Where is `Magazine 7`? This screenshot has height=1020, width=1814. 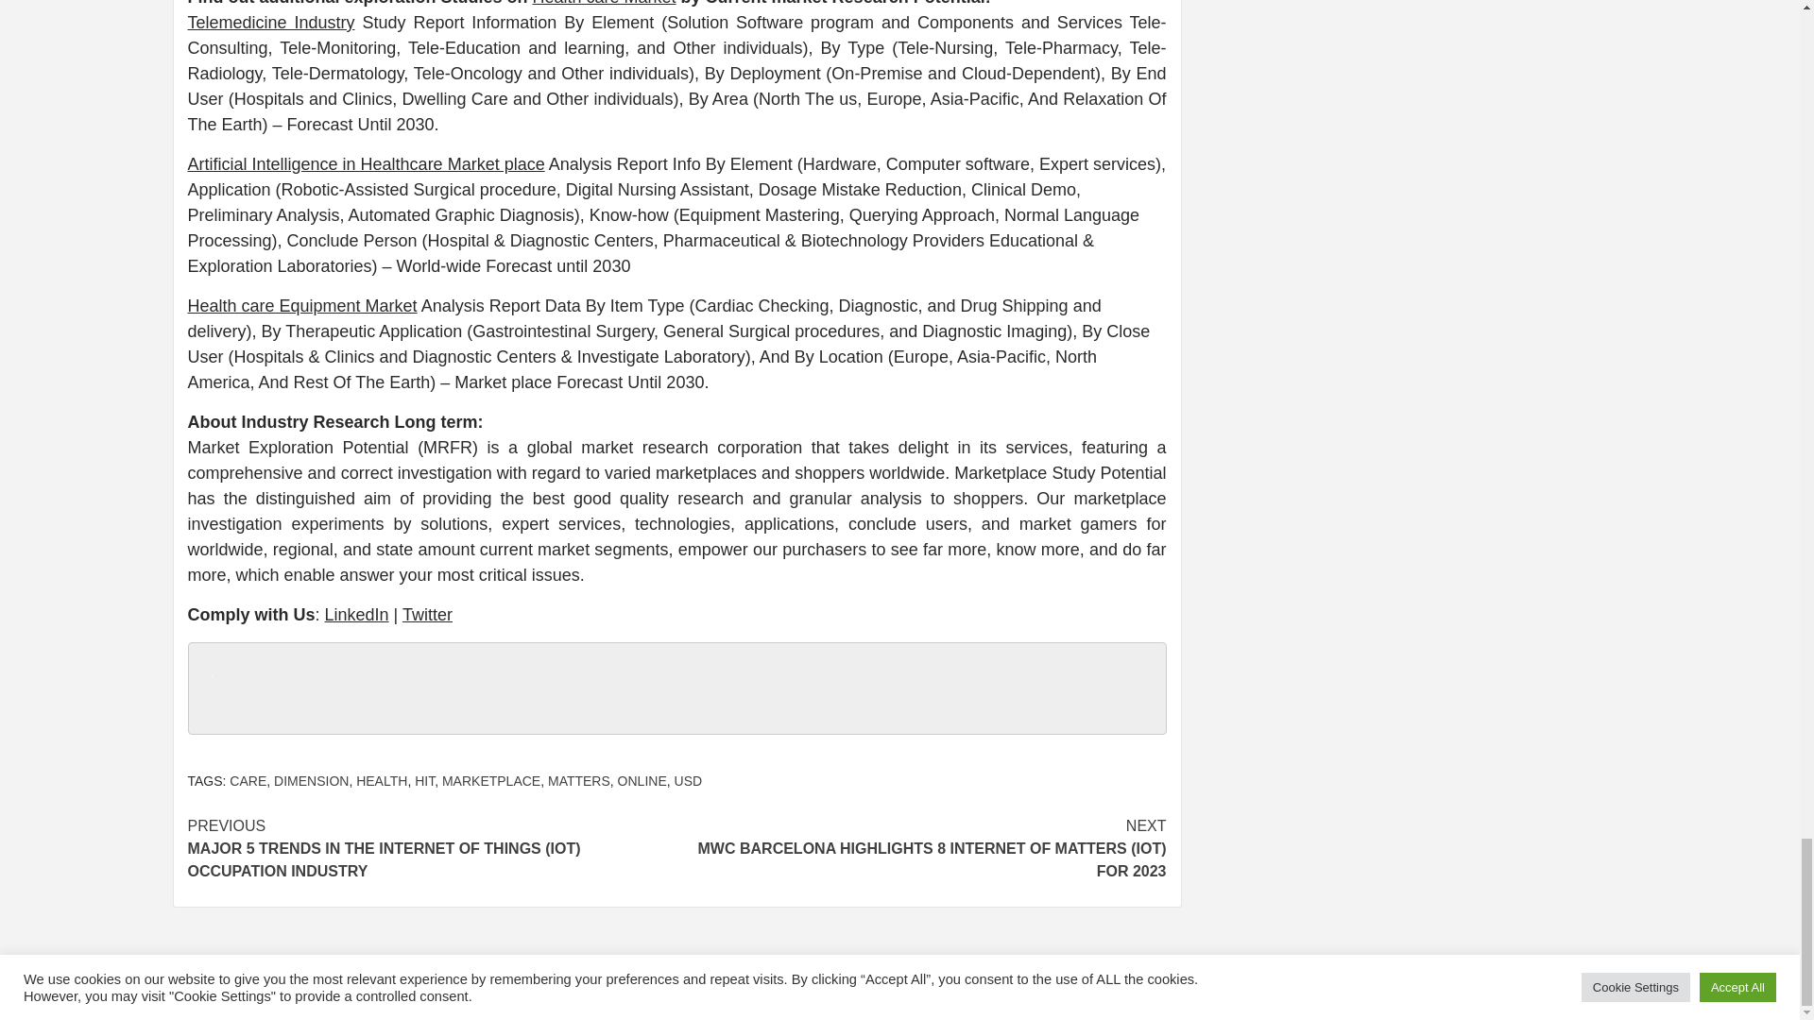
Magazine 7 is located at coordinates (971, 989).